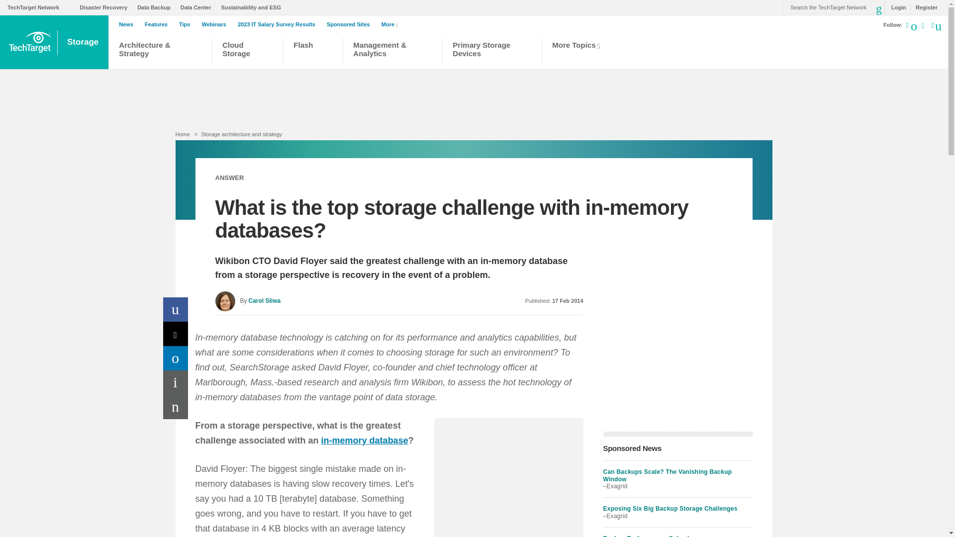 The height and width of the screenshot is (537, 955). I want to click on Share on X, so click(176, 333).